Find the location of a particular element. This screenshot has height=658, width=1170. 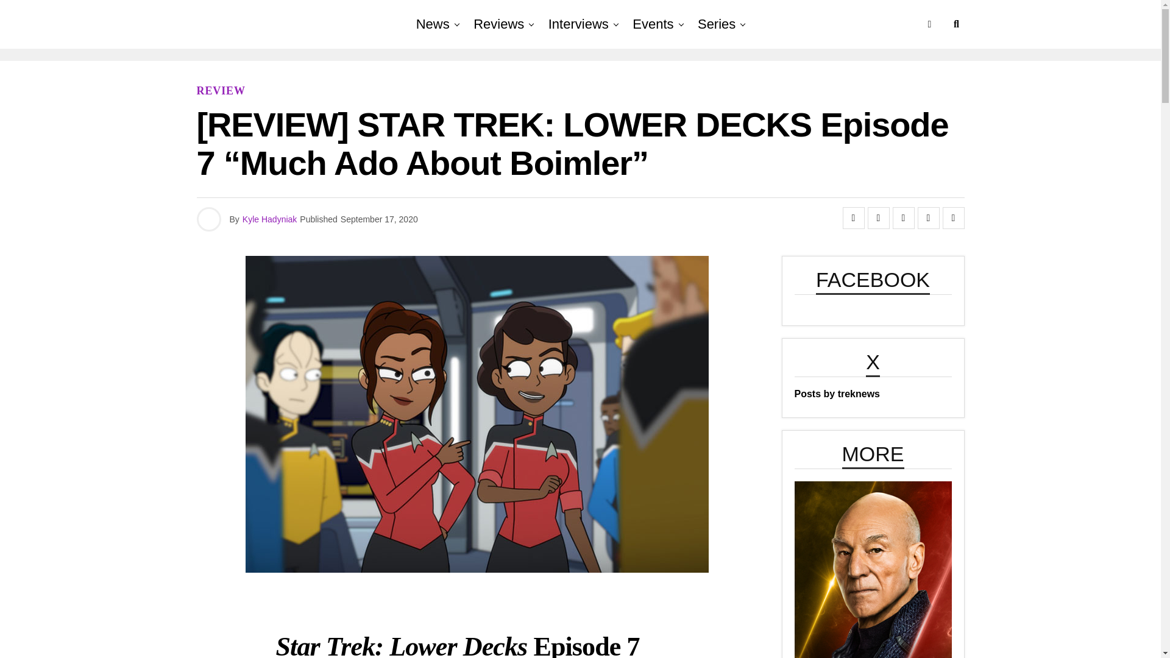

News is located at coordinates (433, 24).